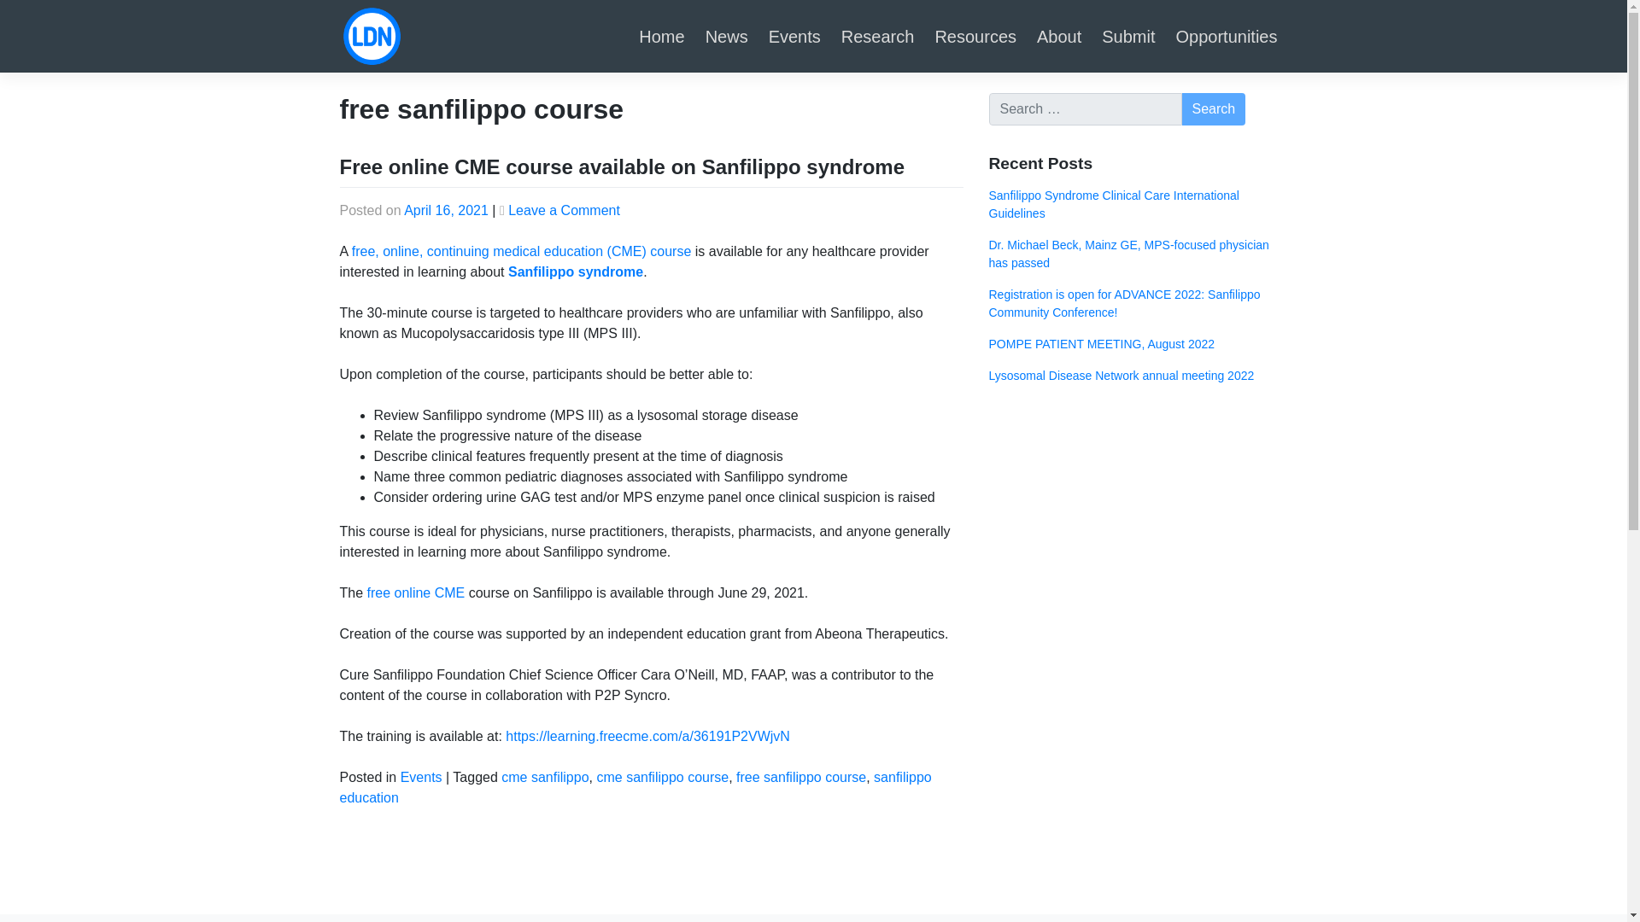  What do you see at coordinates (1085, 109) in the screenshot?
I see `Search for:` at bounding box center [1085, 109].